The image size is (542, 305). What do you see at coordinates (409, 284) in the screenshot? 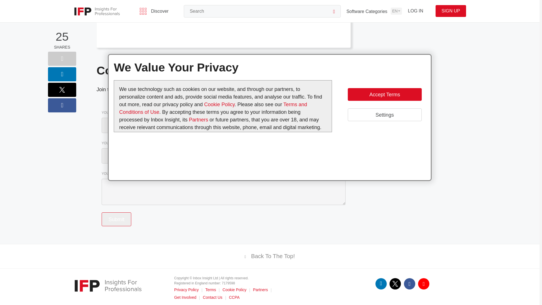
I see `Facebook` at bounding box center [409, 284].